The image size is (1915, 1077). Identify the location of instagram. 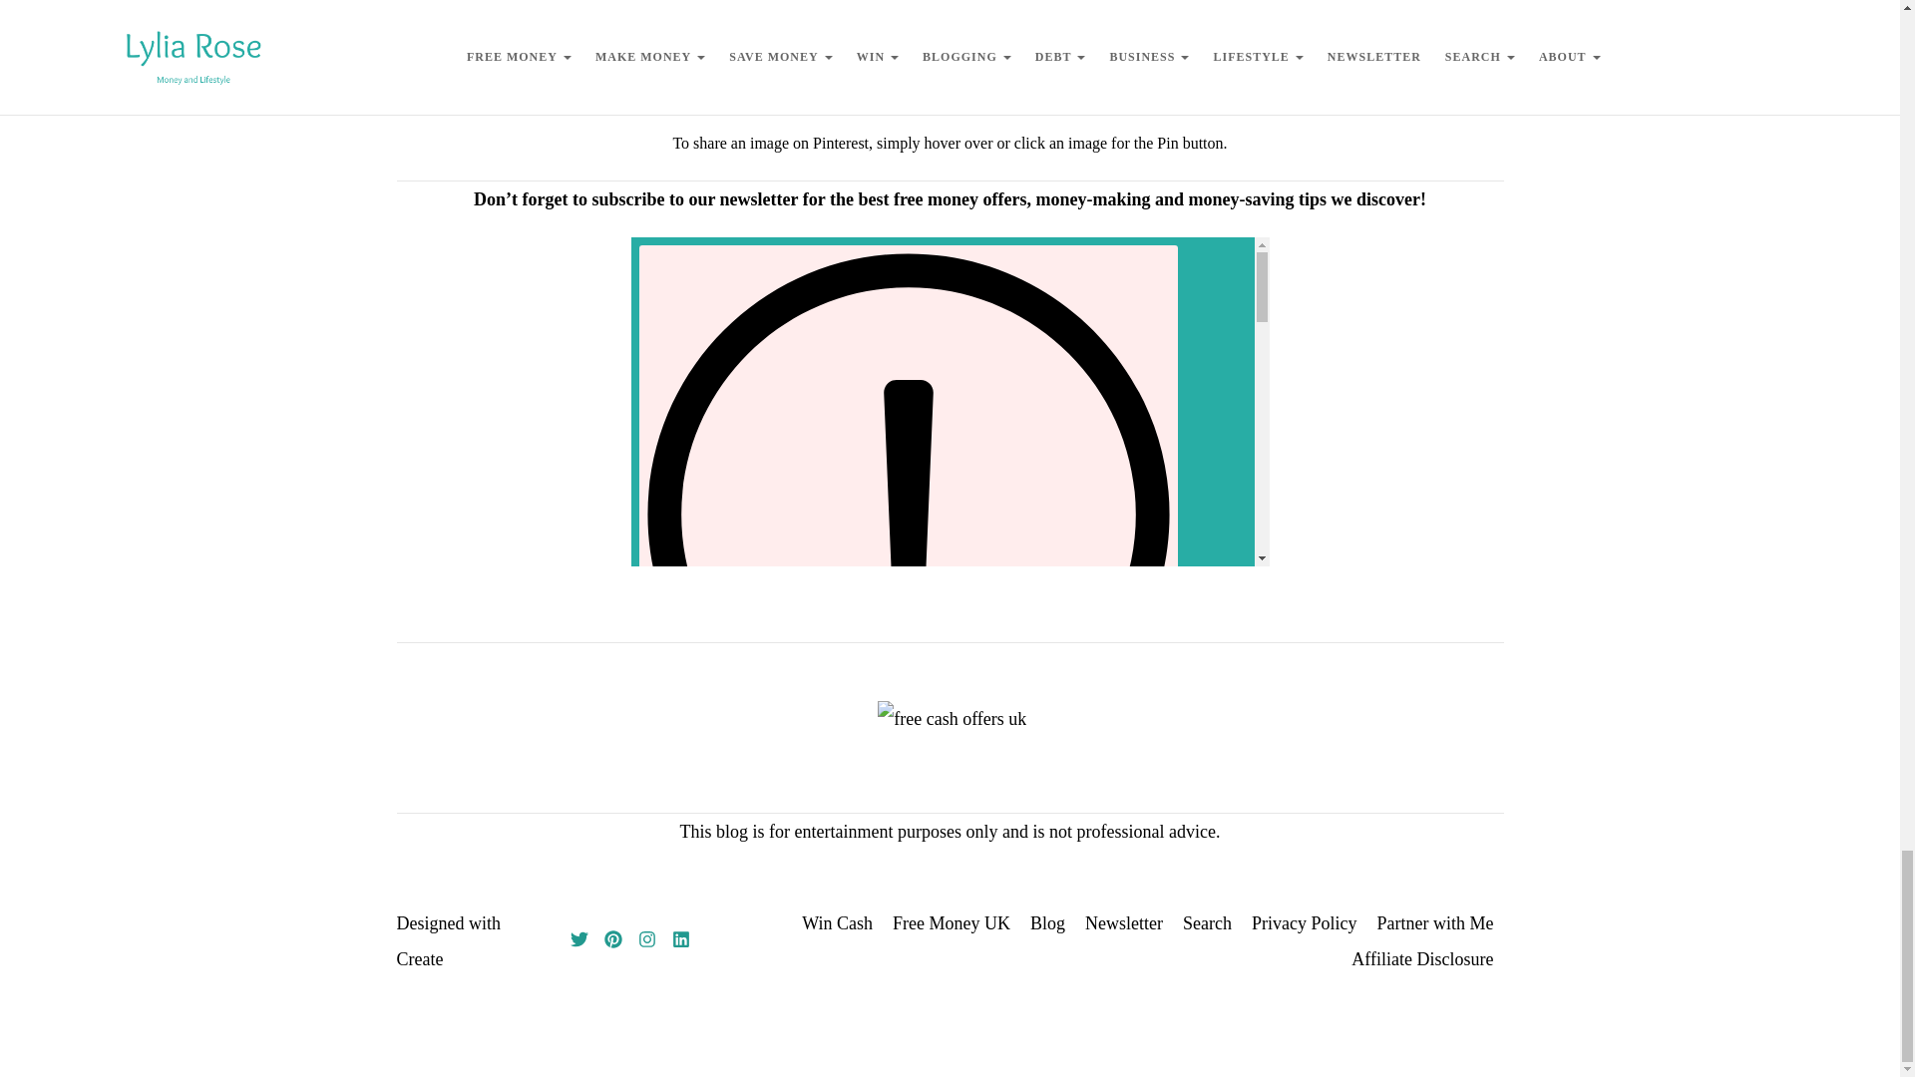
(646, 941).